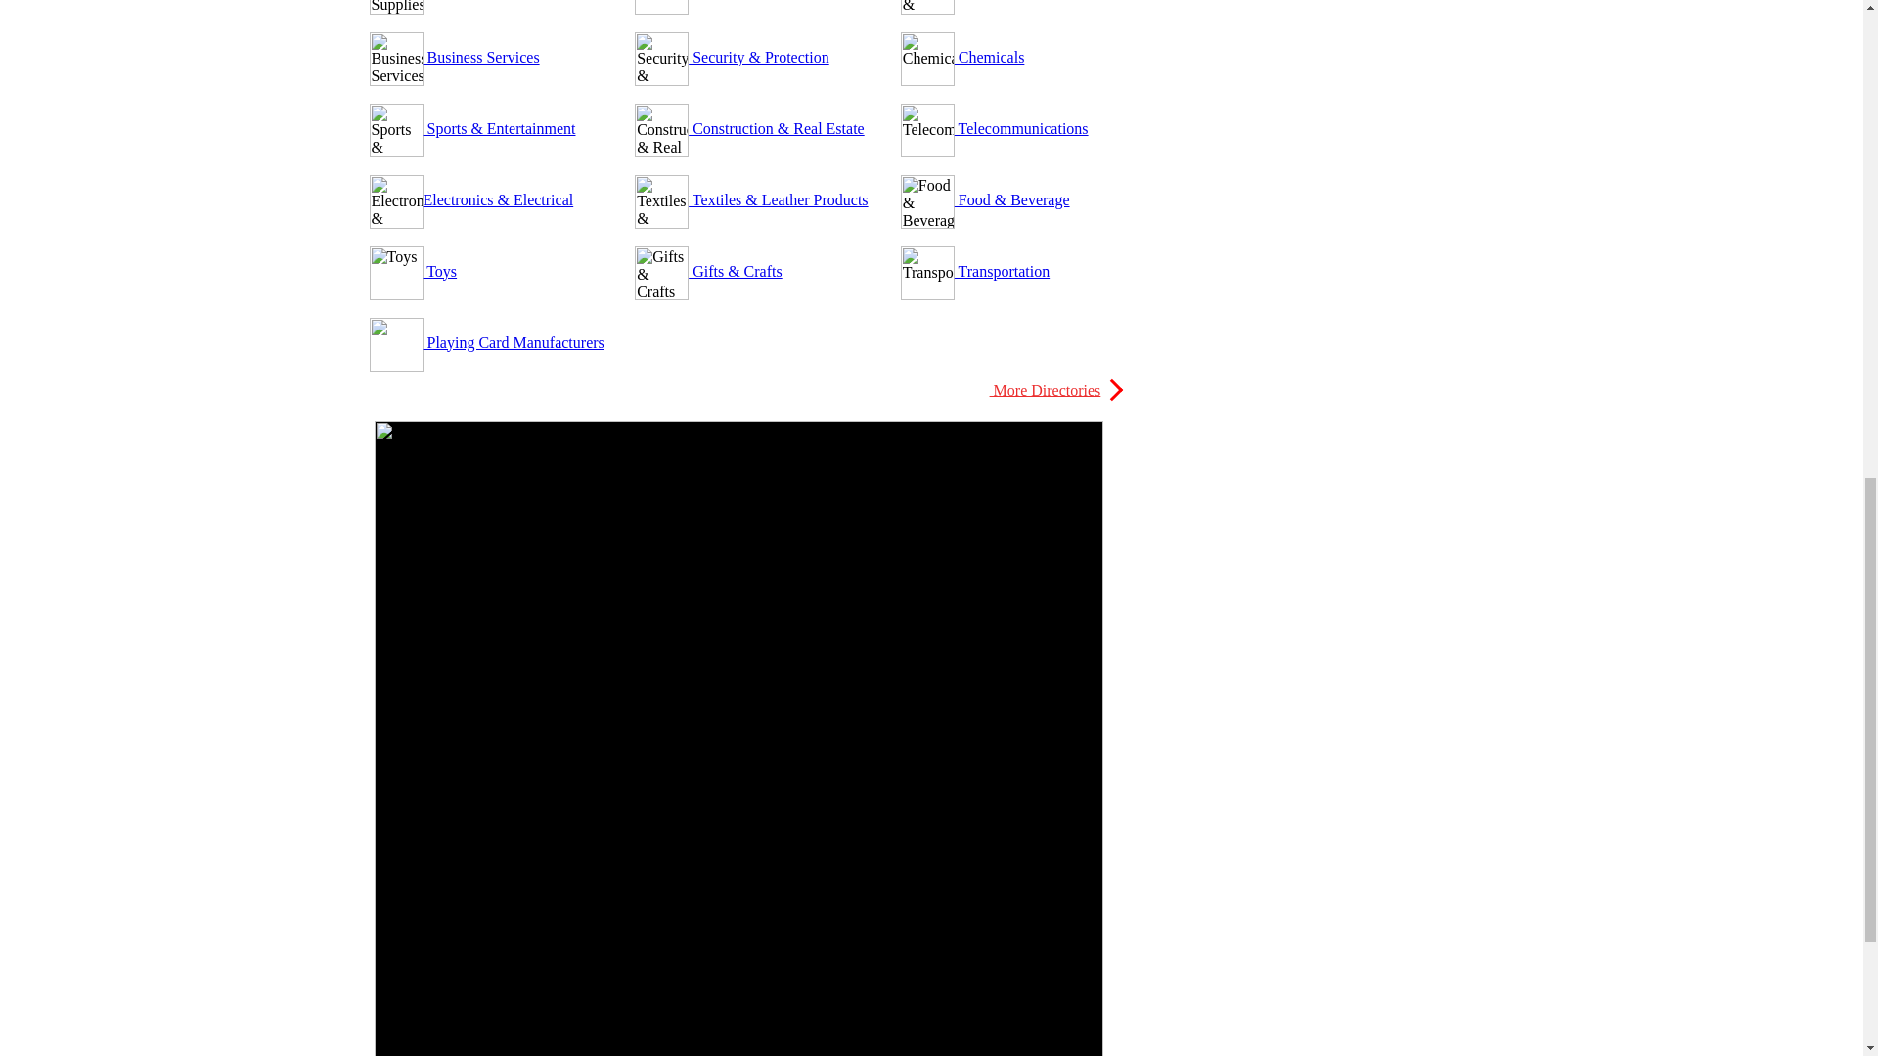  I want to click on Playing Card Manufacturers, so click(513, 342).